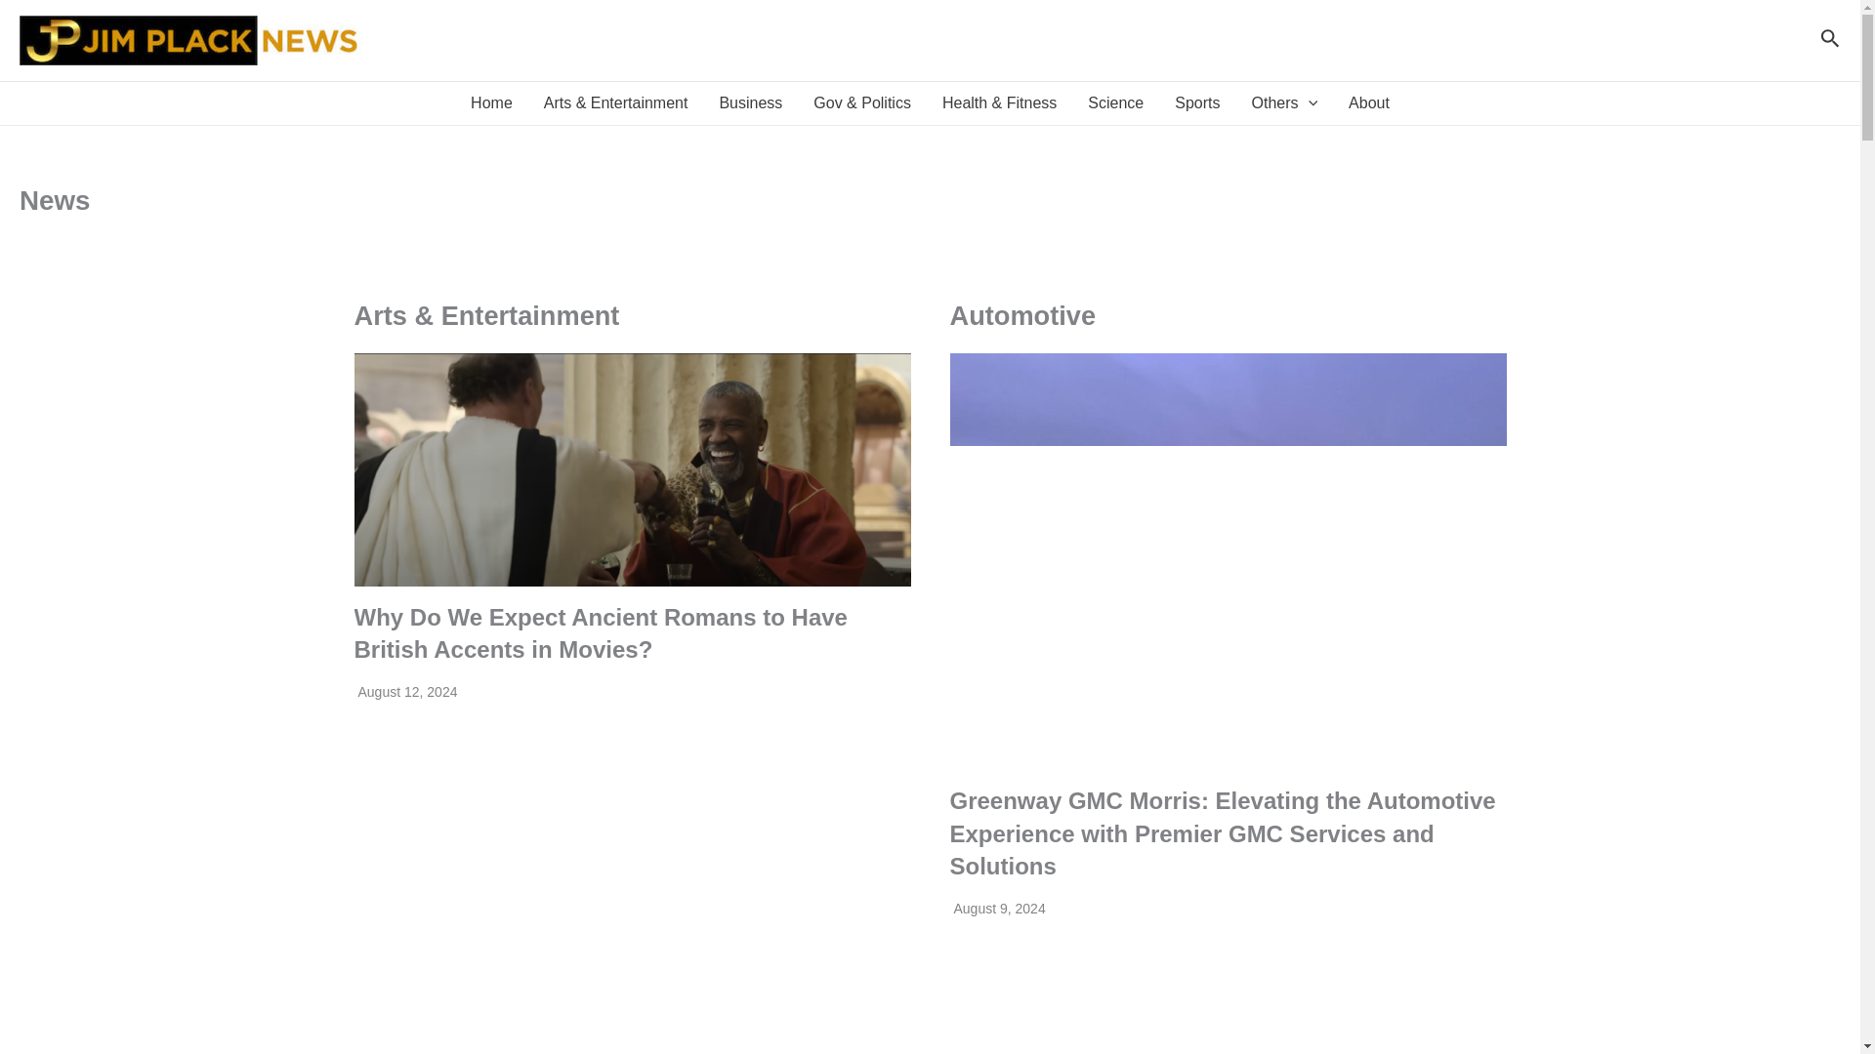 This screenshot has height=1054, width=1875. I want to click on Science, so click(1115, 103).